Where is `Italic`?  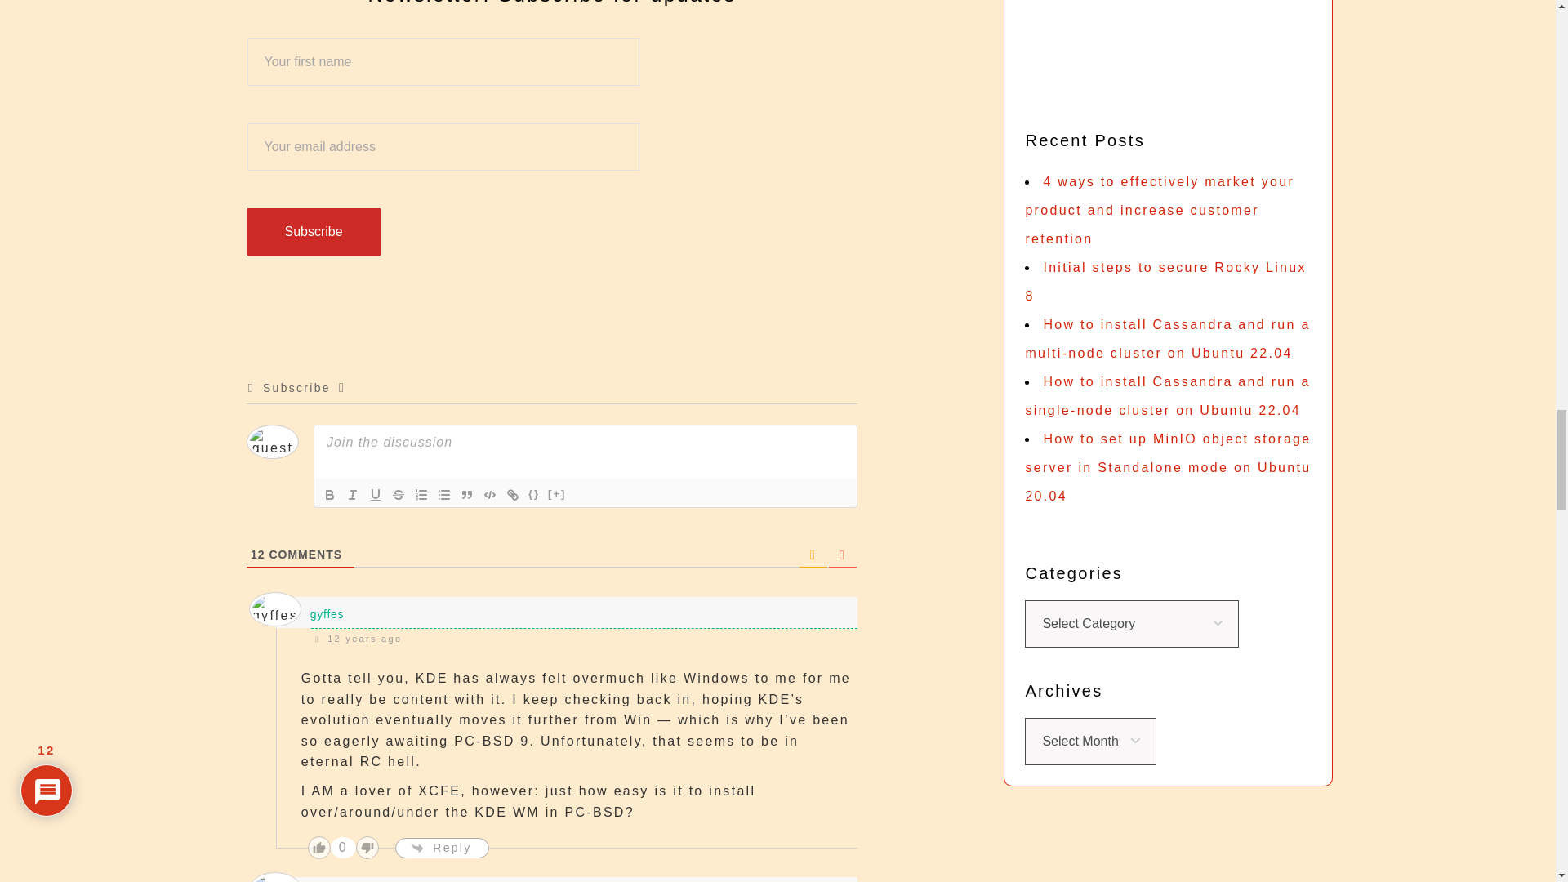 Italic is located at coordinates (353, 495).